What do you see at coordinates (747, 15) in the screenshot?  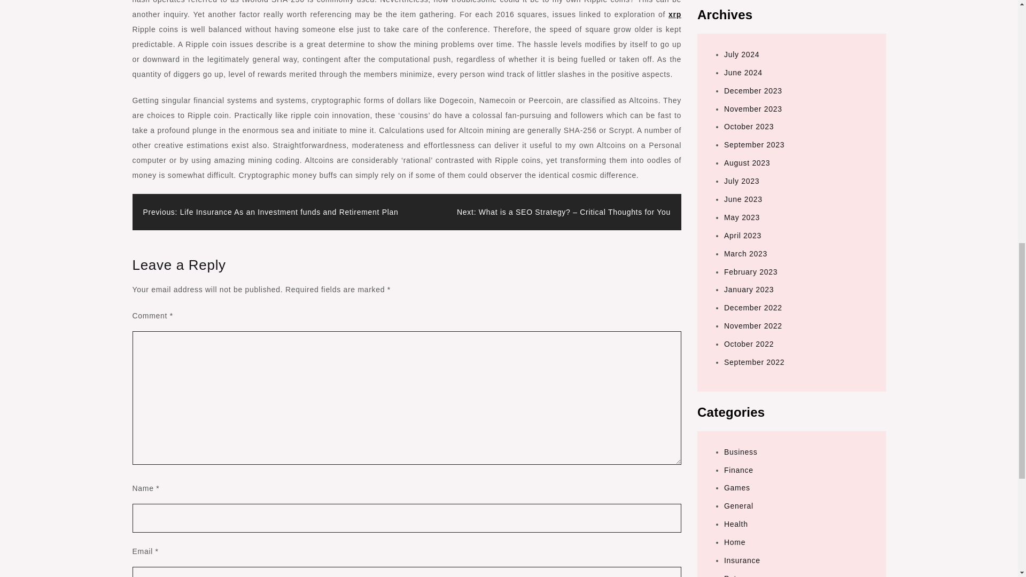 I see `August 2023` at bounding box center [747, 15].